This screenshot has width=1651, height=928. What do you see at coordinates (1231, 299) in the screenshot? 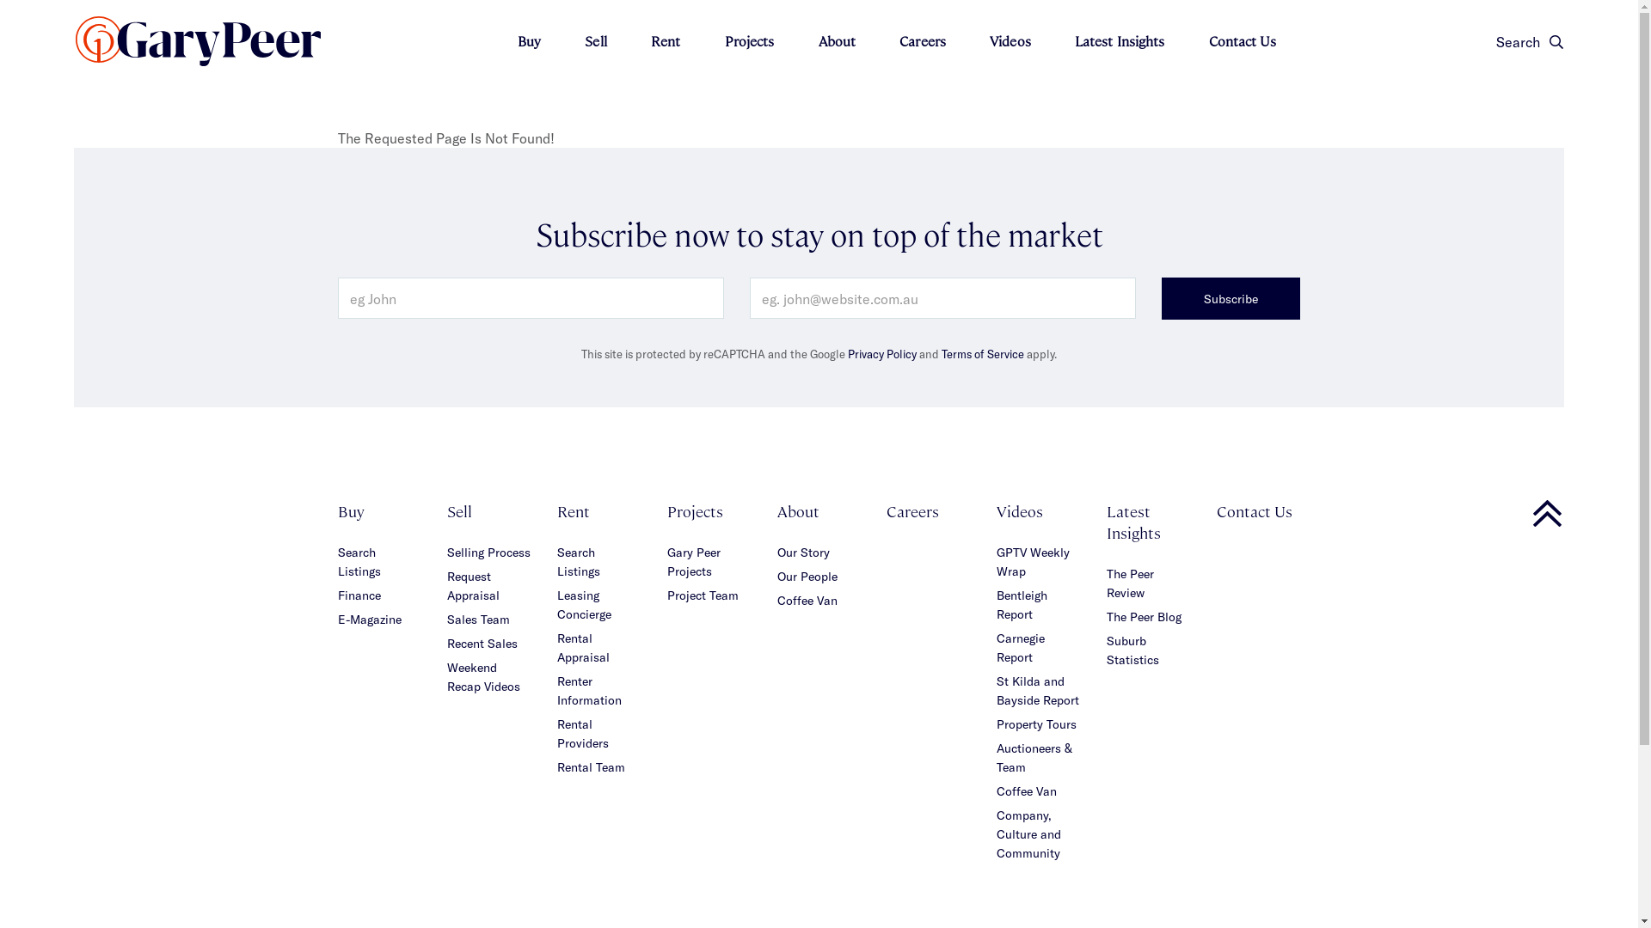
I see `Subscribe` at bounding box center [1231, 299].